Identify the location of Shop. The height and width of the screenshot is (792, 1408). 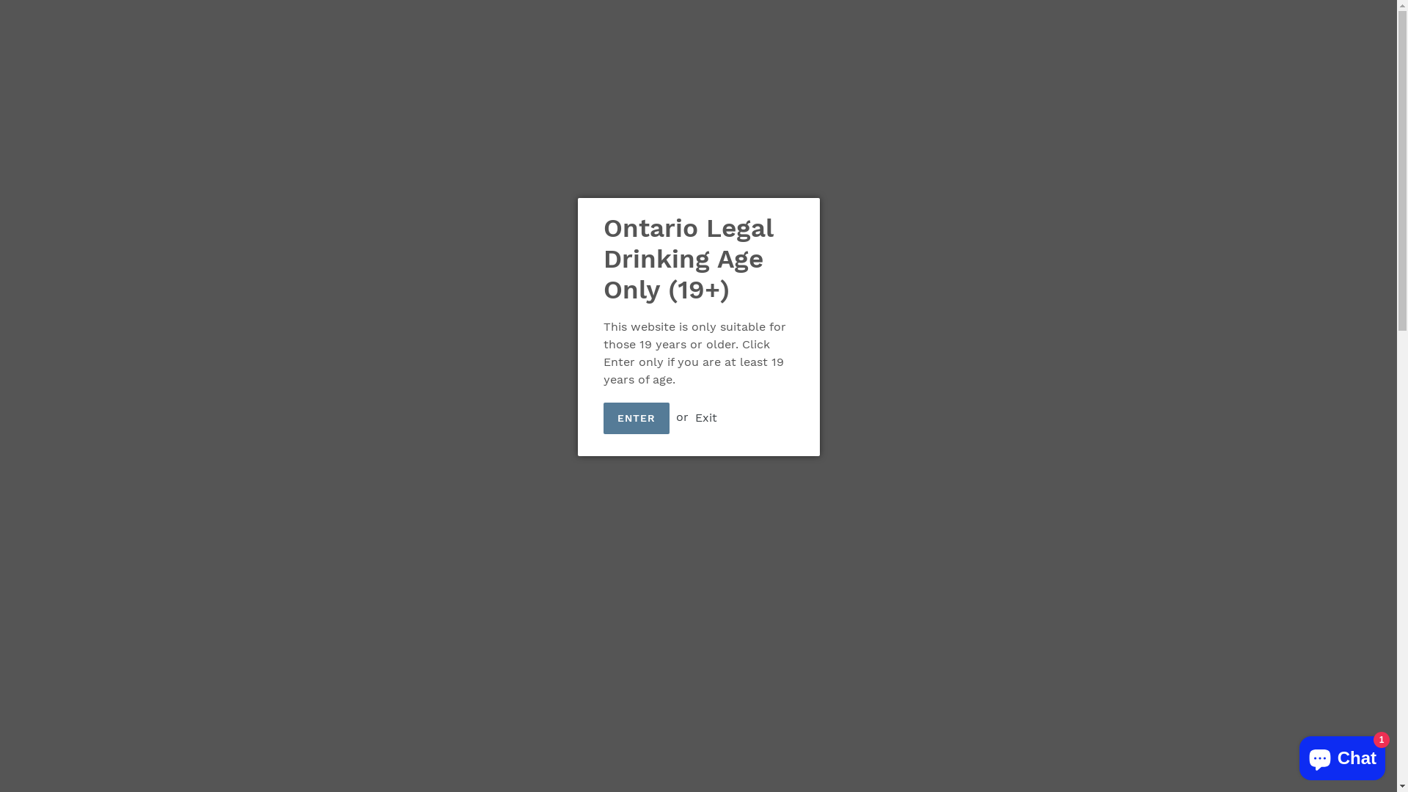
(501, 45).